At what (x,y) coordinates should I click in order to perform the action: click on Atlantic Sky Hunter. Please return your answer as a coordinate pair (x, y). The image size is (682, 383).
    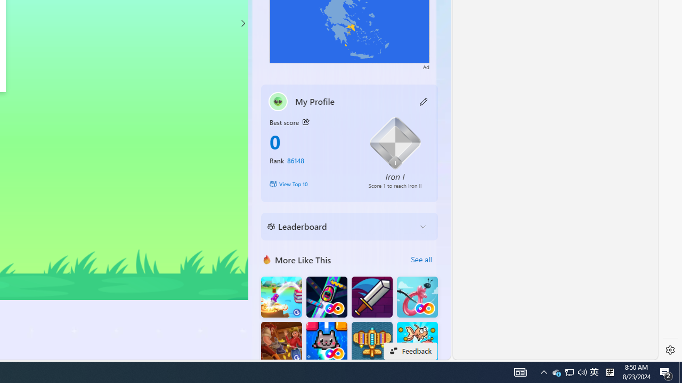
    Looking at the image, I should click on (372, 343).